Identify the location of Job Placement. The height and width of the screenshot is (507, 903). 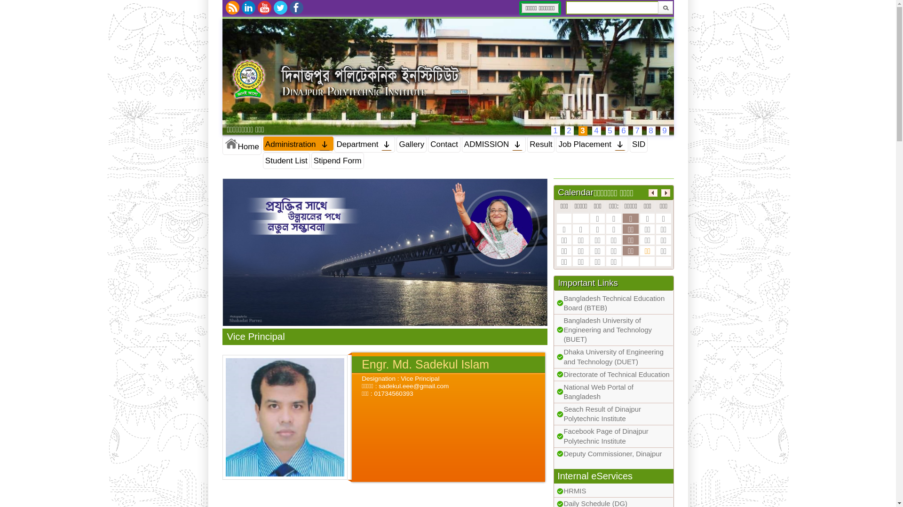
(592, 145).